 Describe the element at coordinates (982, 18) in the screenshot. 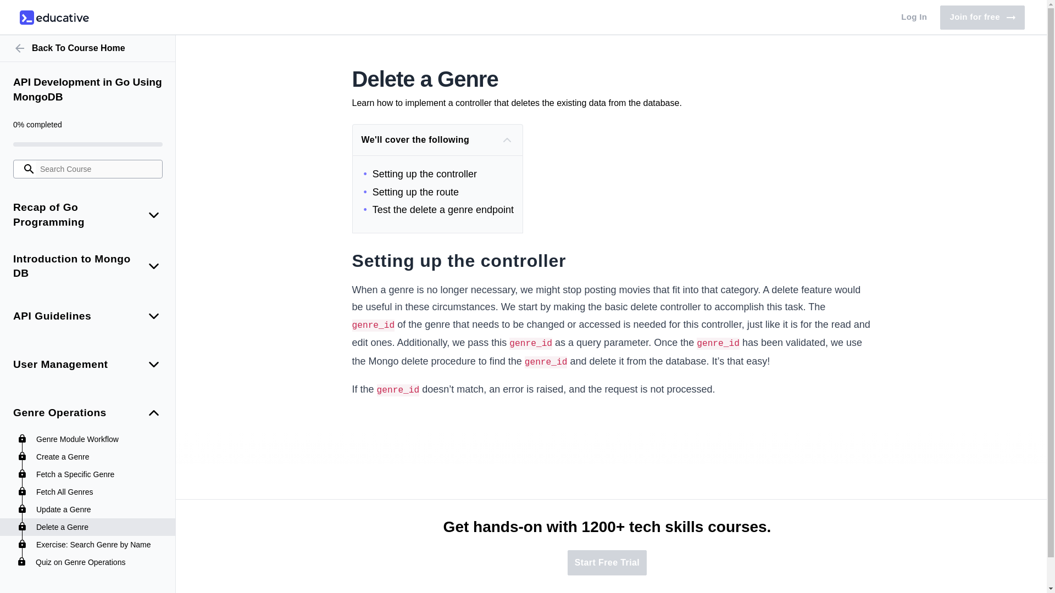

I see `Log In` at that location.